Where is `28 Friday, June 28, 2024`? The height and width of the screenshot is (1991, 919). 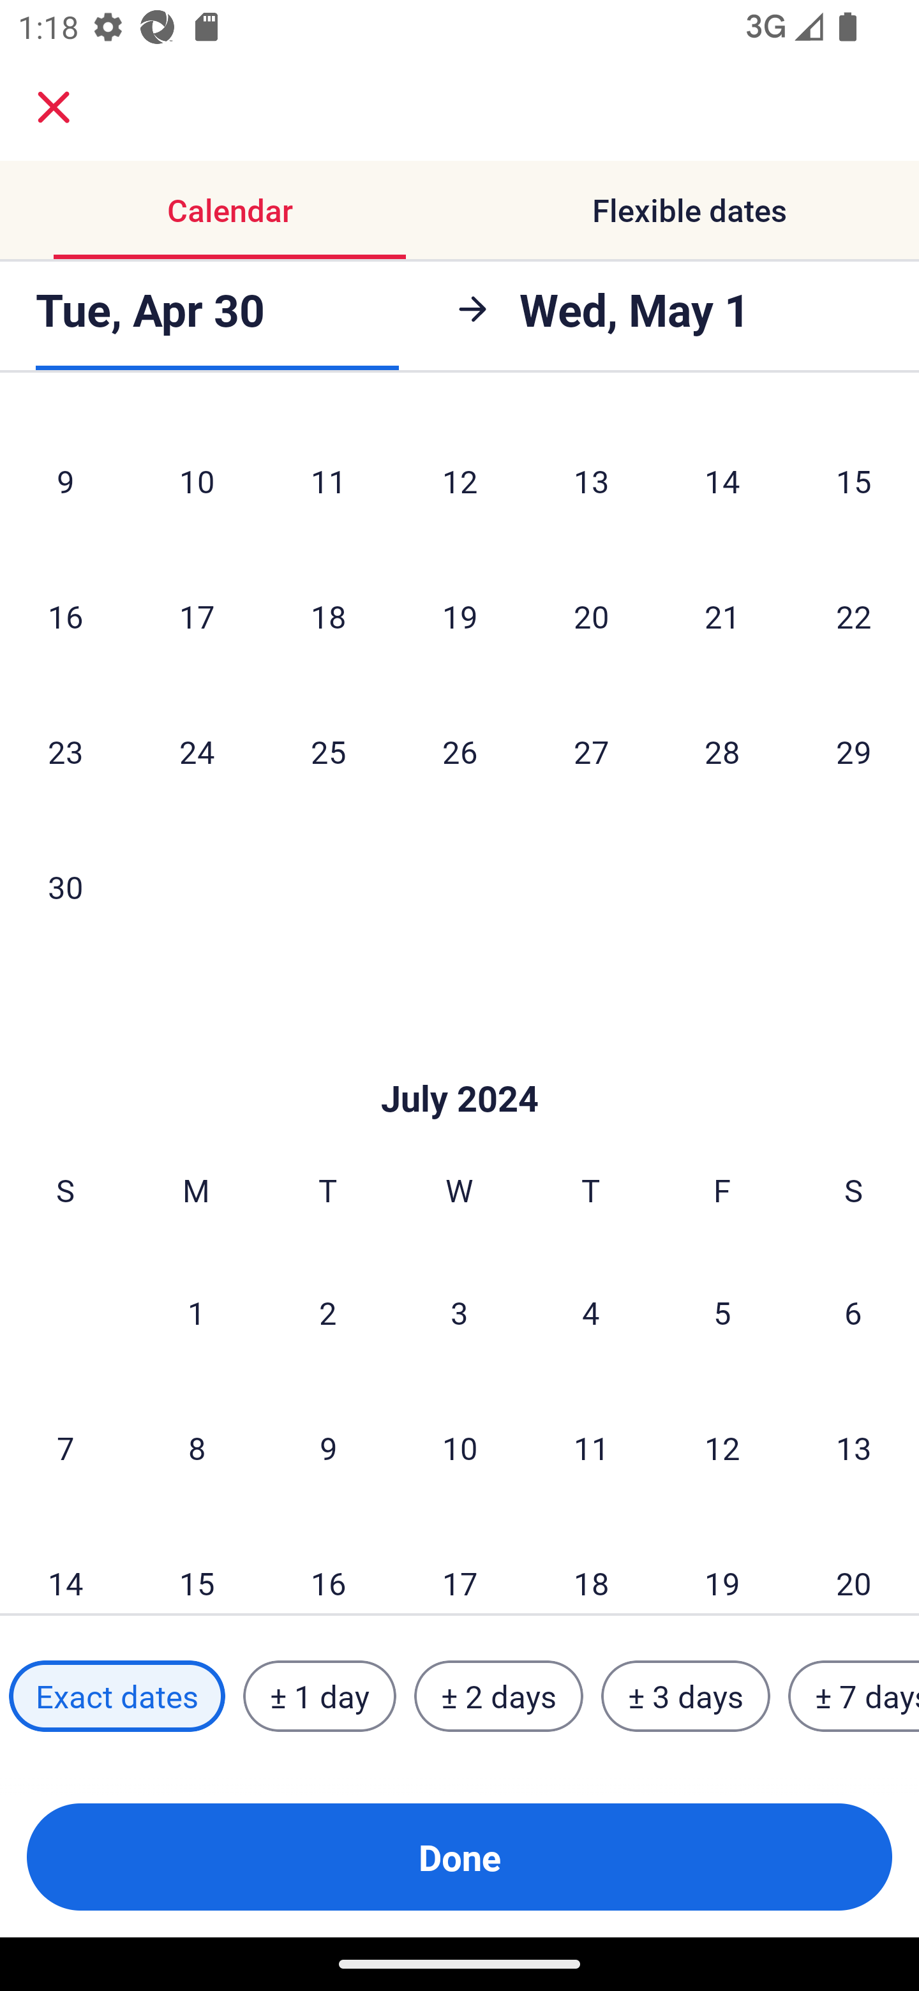 28 Friday, June 28, 2024 is located at coordinates (722, 752).